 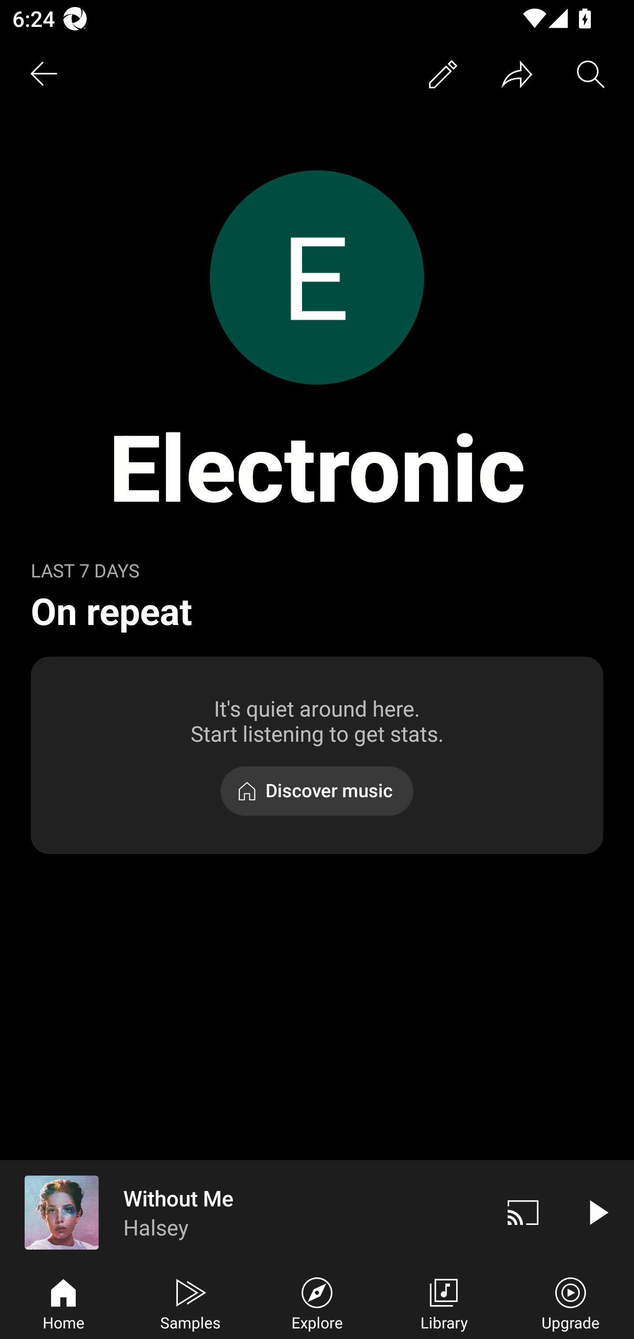 I want to click on Explore, so click(x=317, y=1302).